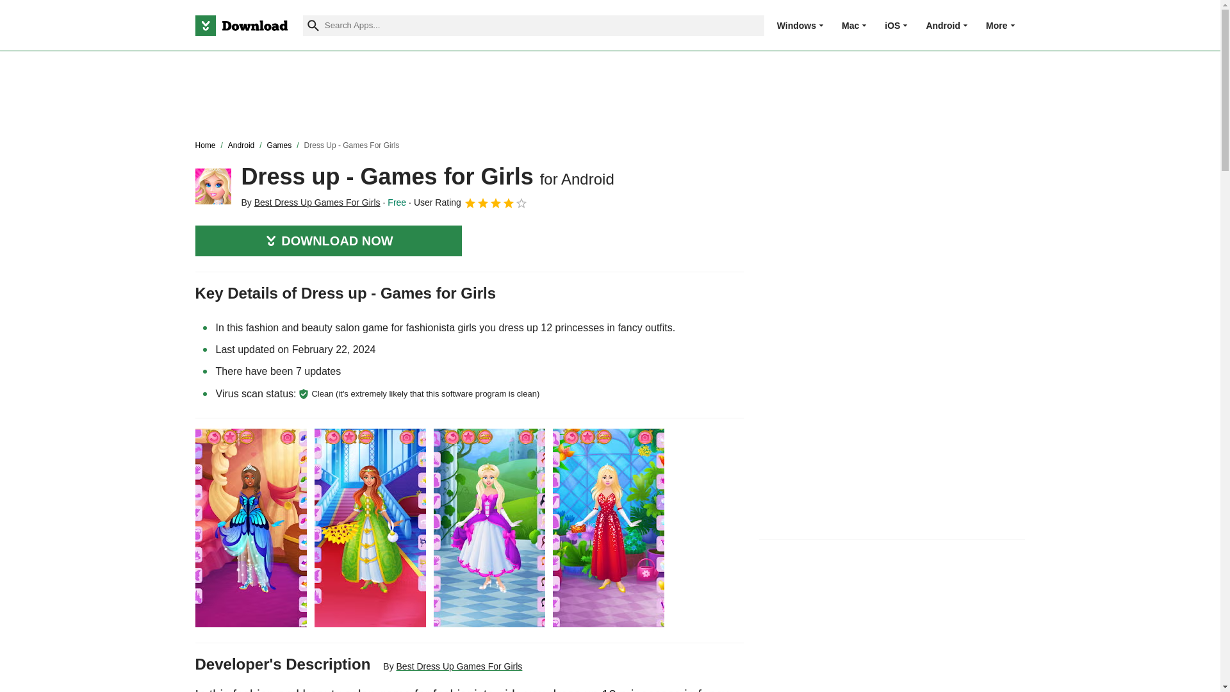 This screenshot has height=692, width=1230. I want to click on Mac, so click(849, 25).